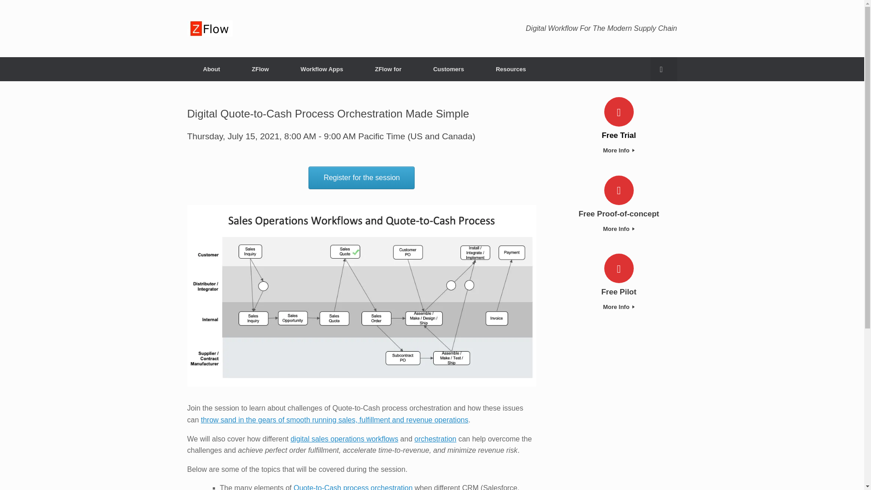  What do you see at coordinates (210, 29) in the screenshot?
I see `ZFlow` at bounding box center [210, 29].